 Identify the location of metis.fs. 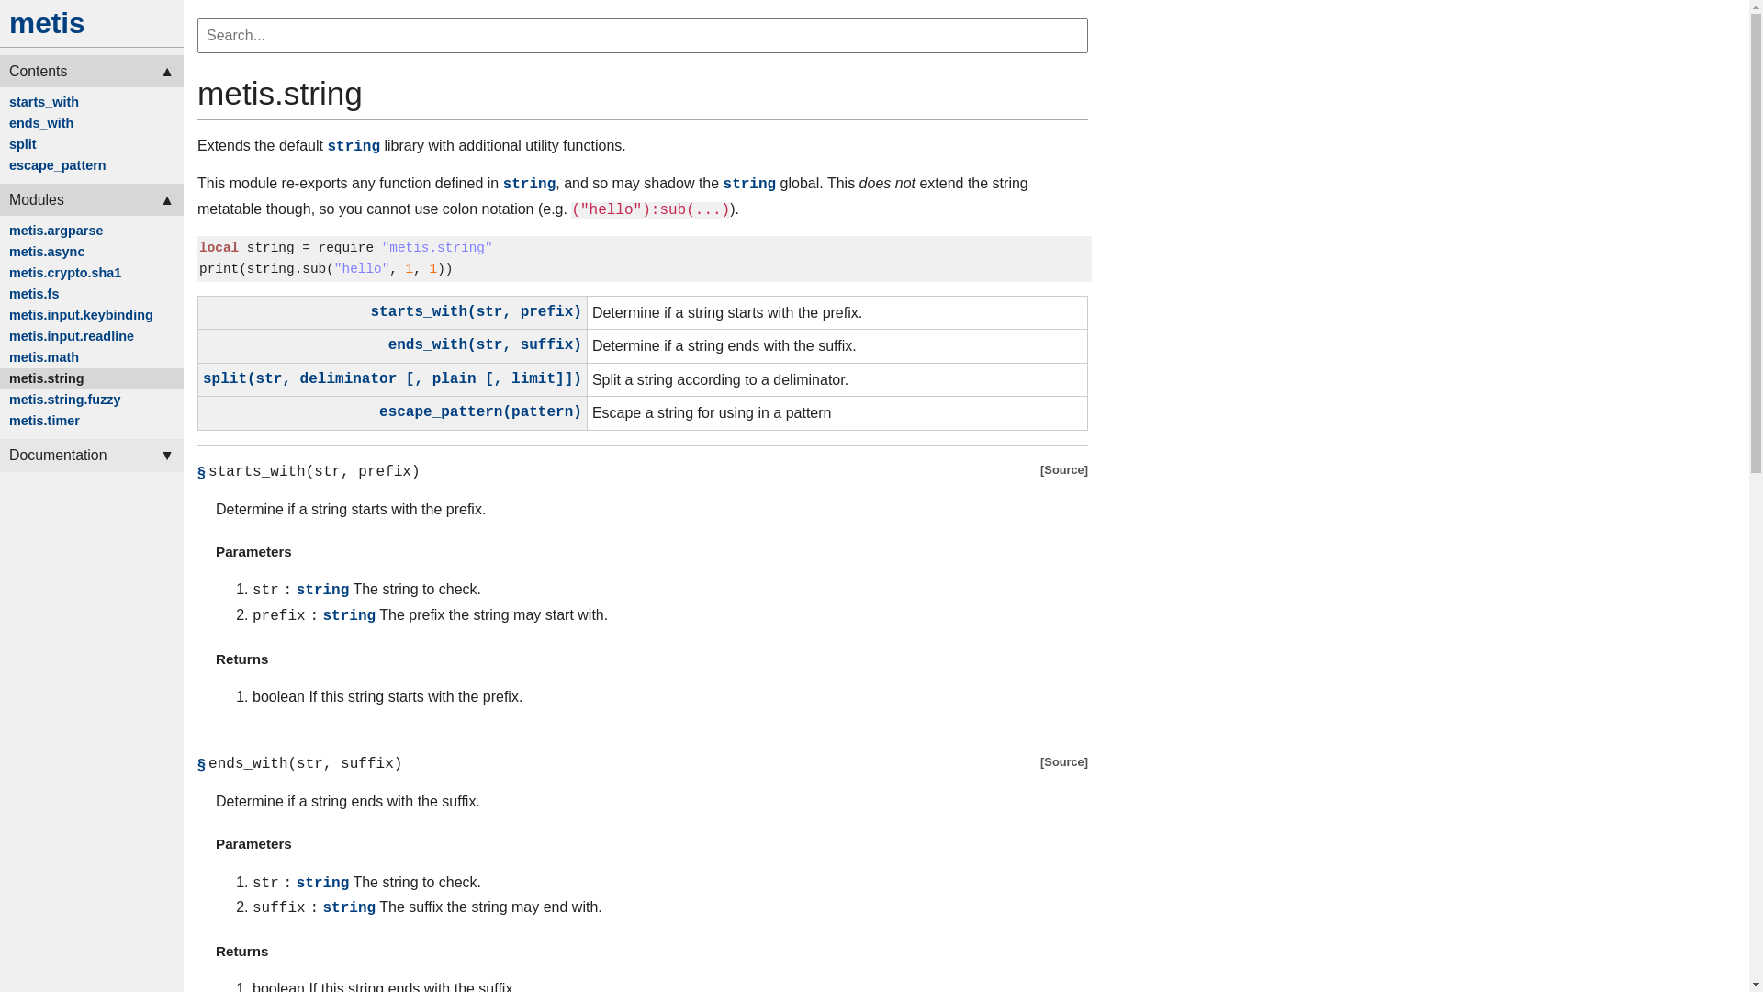
(92, 294).